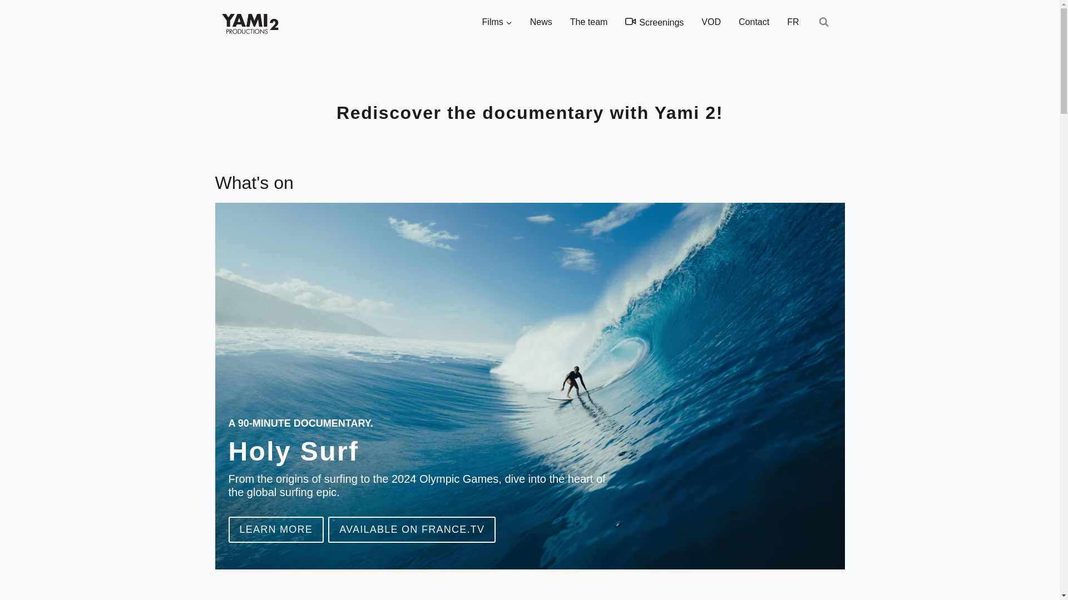  What do you see at coordinates (497, 22) in the screenshot?
I see `Films` at bounding box center [497, 22].